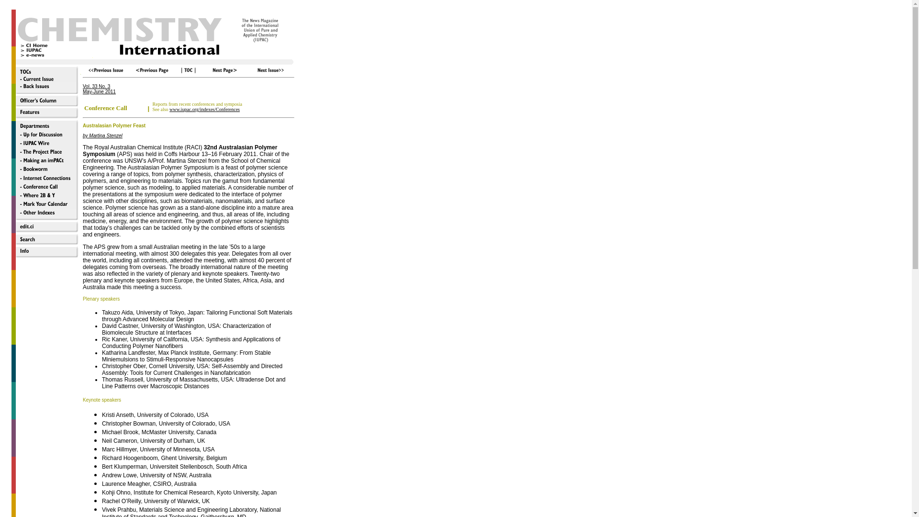 Image resolution: width=919 pixels, height=517 pixels. I want to click on by Martina Stenzel, so click(102, 135).